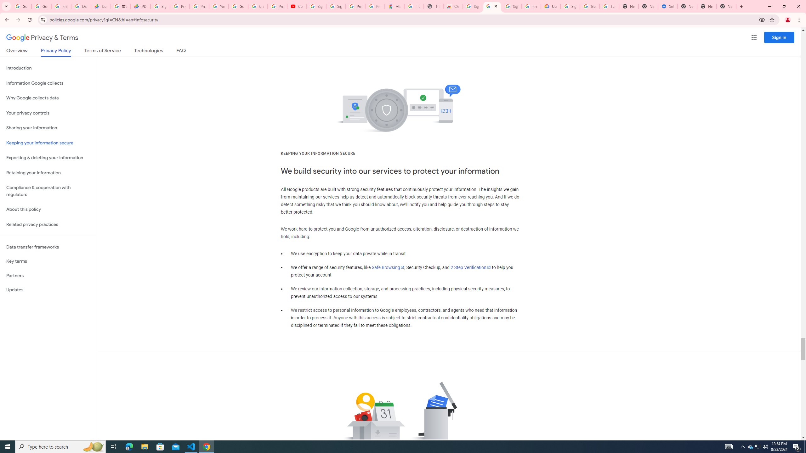  Describe the element at coordinates (570, 6) in the screenshot. I see `Sign in - Google Accounts` at that location.